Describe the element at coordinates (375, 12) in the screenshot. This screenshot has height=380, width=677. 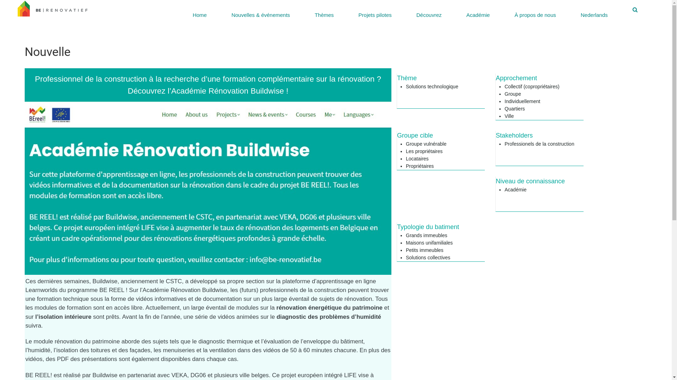
I see `Projets pilotes` at that location.